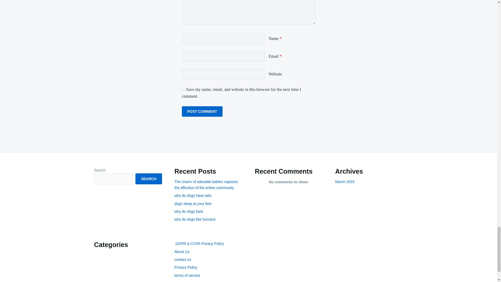  I want to click on why do dogs have tails, so click(193, 195).